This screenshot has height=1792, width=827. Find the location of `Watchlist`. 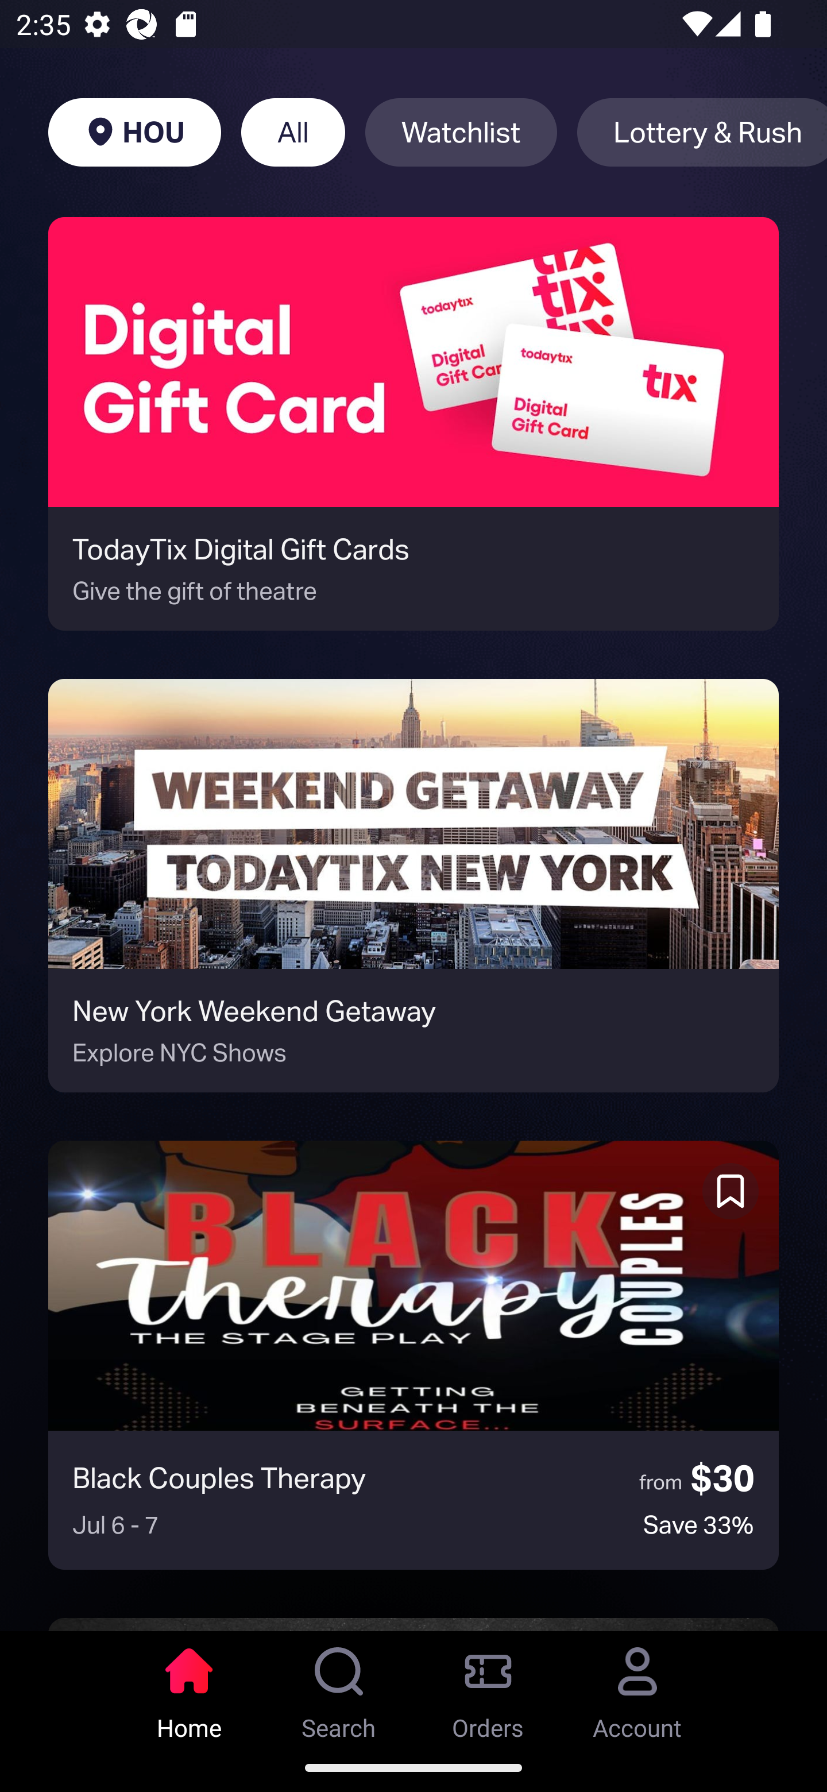

Watchlist is located at coordinates (461, 132).